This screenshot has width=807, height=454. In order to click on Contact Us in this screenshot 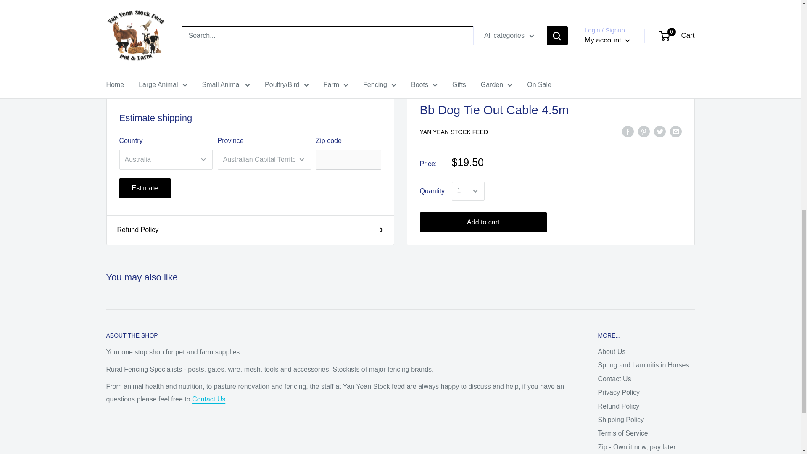, I will do `click(208, 399)`.